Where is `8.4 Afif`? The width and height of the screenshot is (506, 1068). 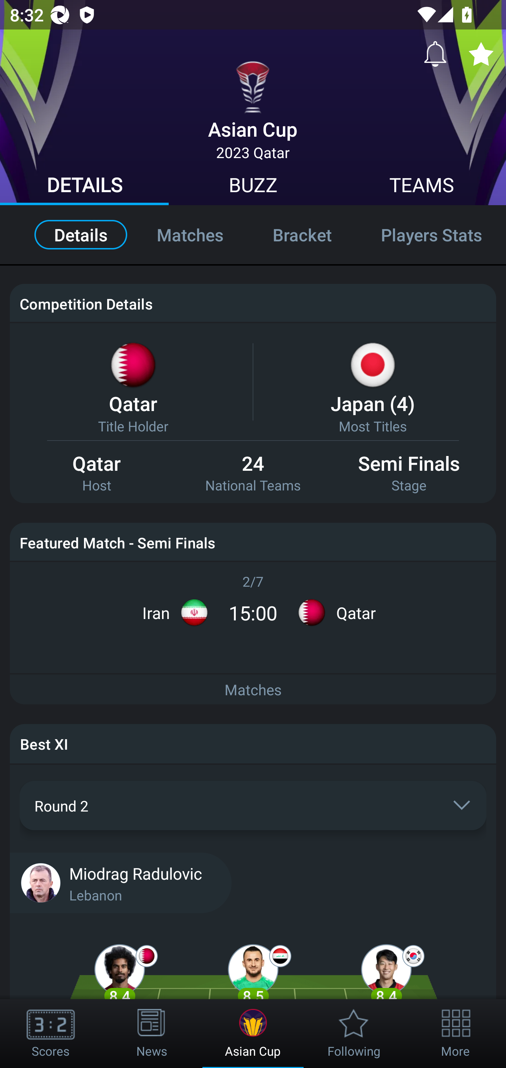 8.4 Afif is located at coordinates (119, 979).